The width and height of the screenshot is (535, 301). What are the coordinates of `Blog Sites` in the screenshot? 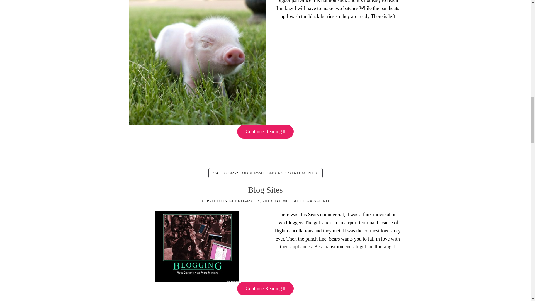 It's located at (265, 190).